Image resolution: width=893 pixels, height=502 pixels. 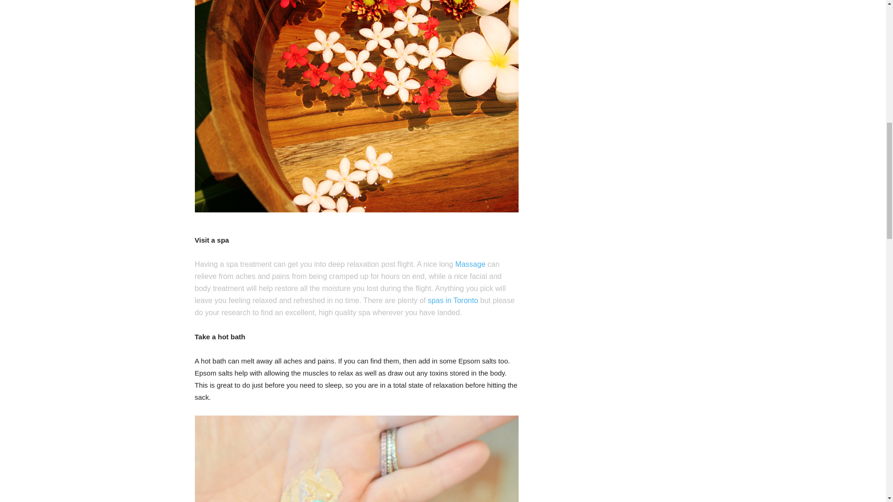 What do you see at coordinates (471, 264) in the screenshot?
I see `Massage` at bounding box center [471, 264].